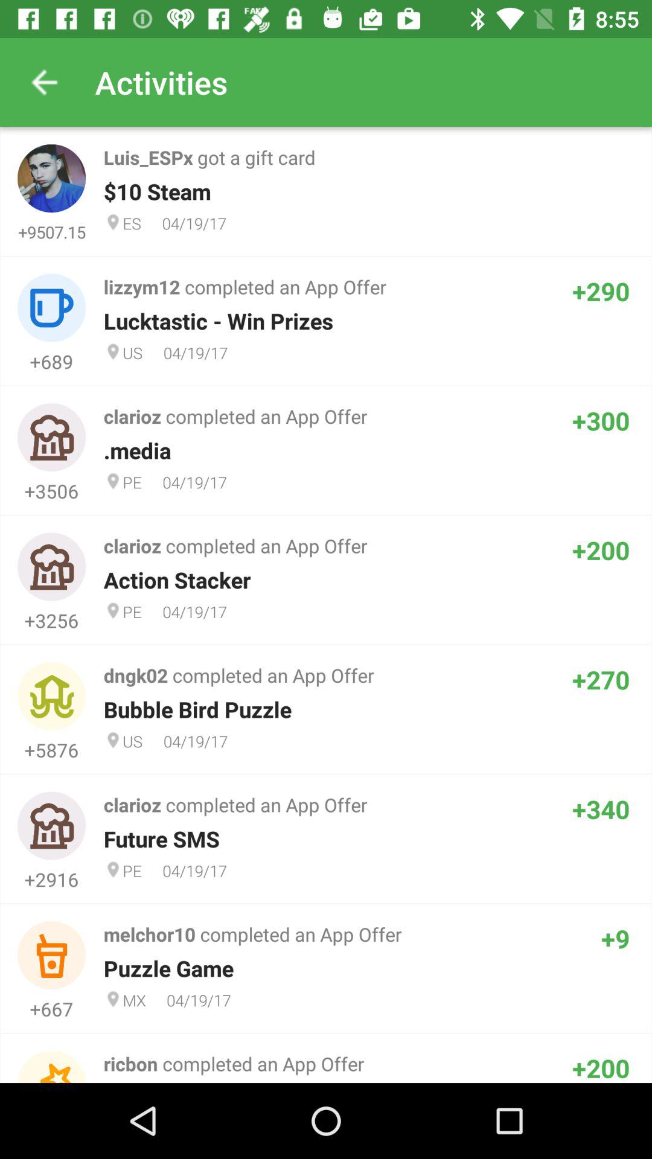  Describe the element at coordinates (44, 82) in the screenshot. I see `turn on app to the left of activities app` at that location.